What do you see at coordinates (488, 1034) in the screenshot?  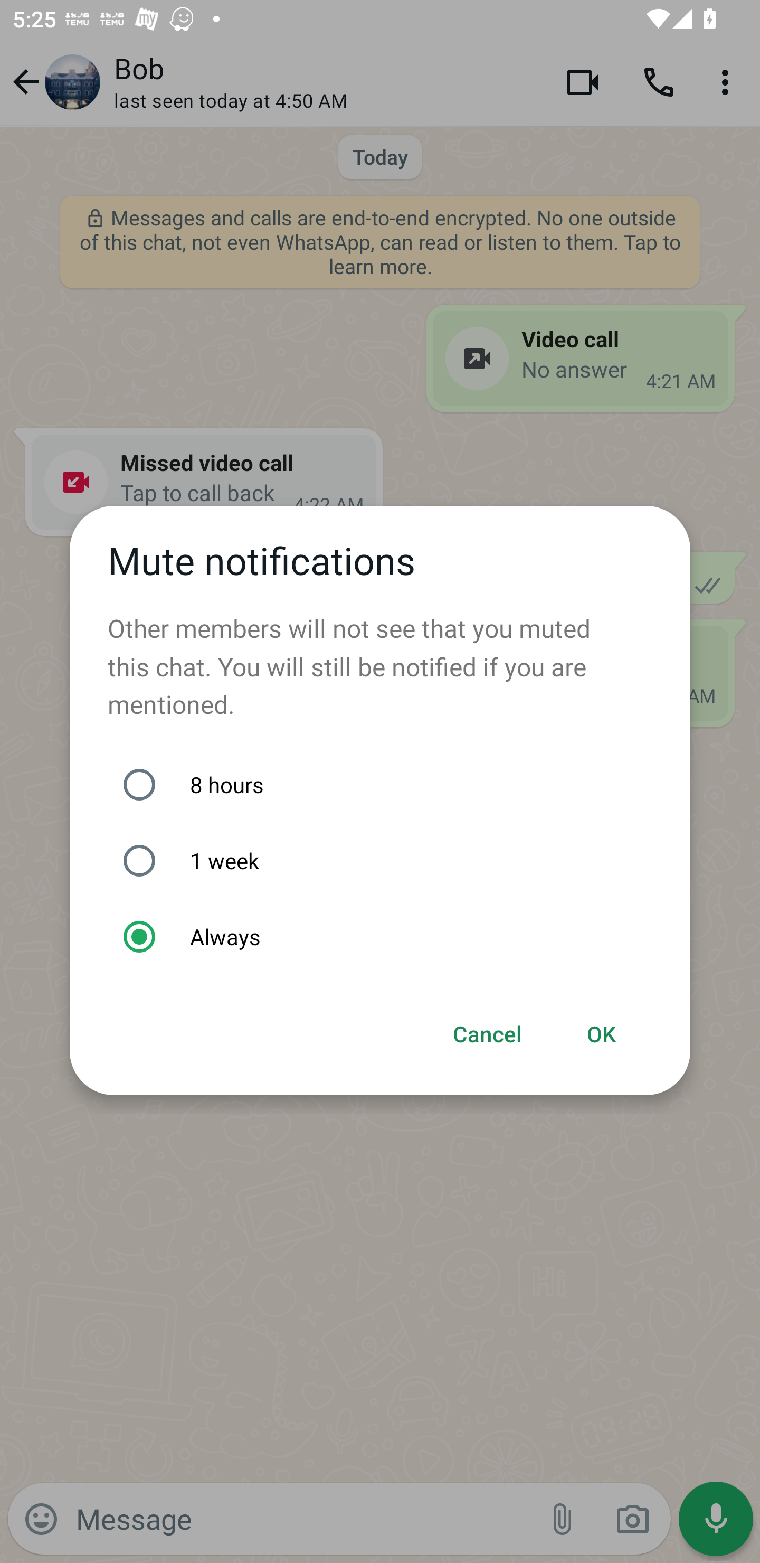 I see `Cancel` at bounding box center [488, 1034].